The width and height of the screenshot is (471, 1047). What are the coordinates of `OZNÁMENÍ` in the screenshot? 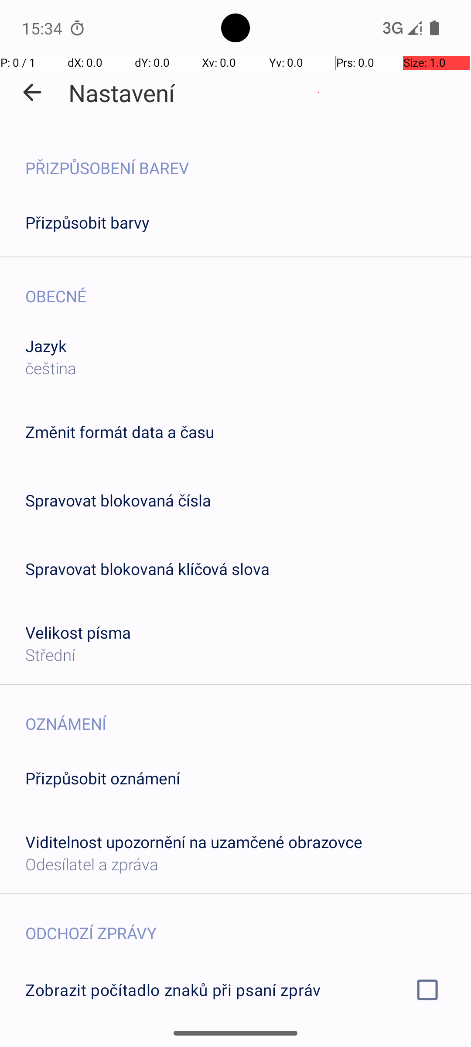 It's located at (248, 715).